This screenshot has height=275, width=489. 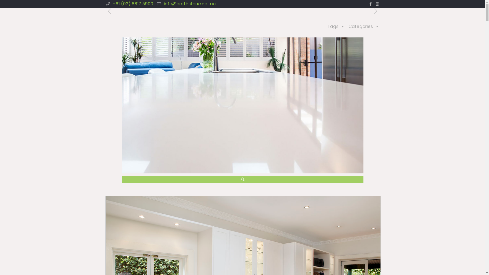 I want to click on Instagram, so click(x=377, y=4).